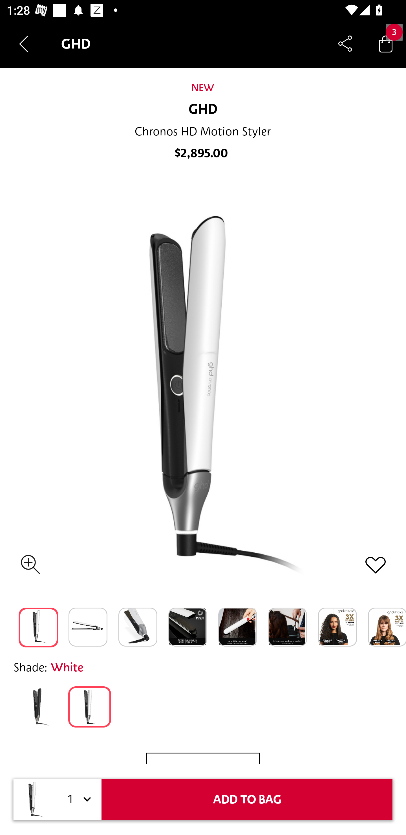 The height and width of the screenshot is (835, 406). What do you see at coordinates (203, 109) in the screenshot?
I see `GHD` at bounding box center [203, 109].